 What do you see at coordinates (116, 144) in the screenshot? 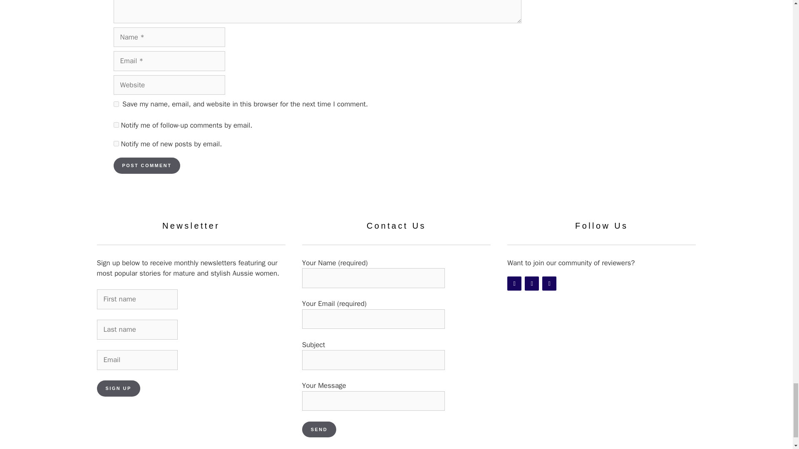
I see `subscribe` at bounding box center [116, 144].